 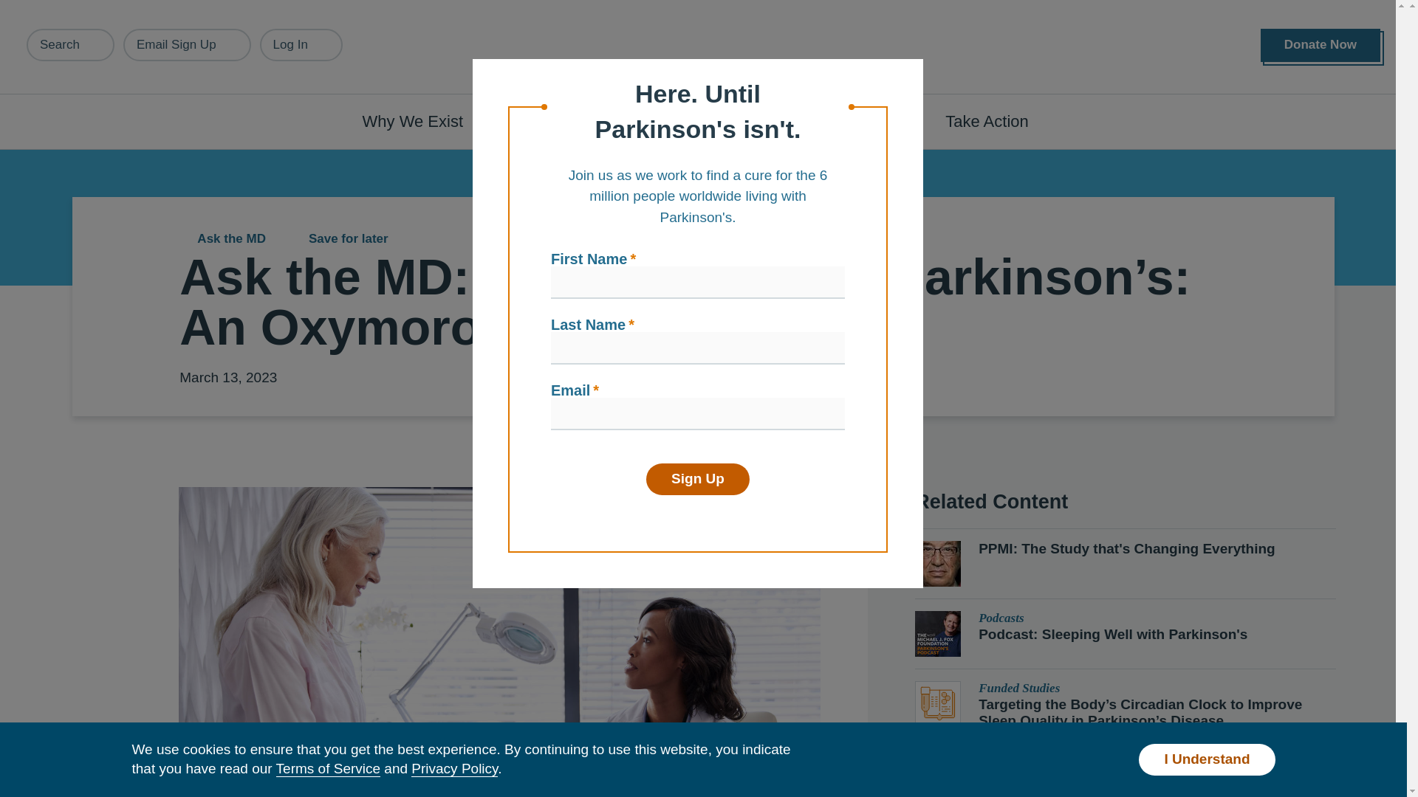 I want to click on Skip to main content, so click(x=95, y=7).